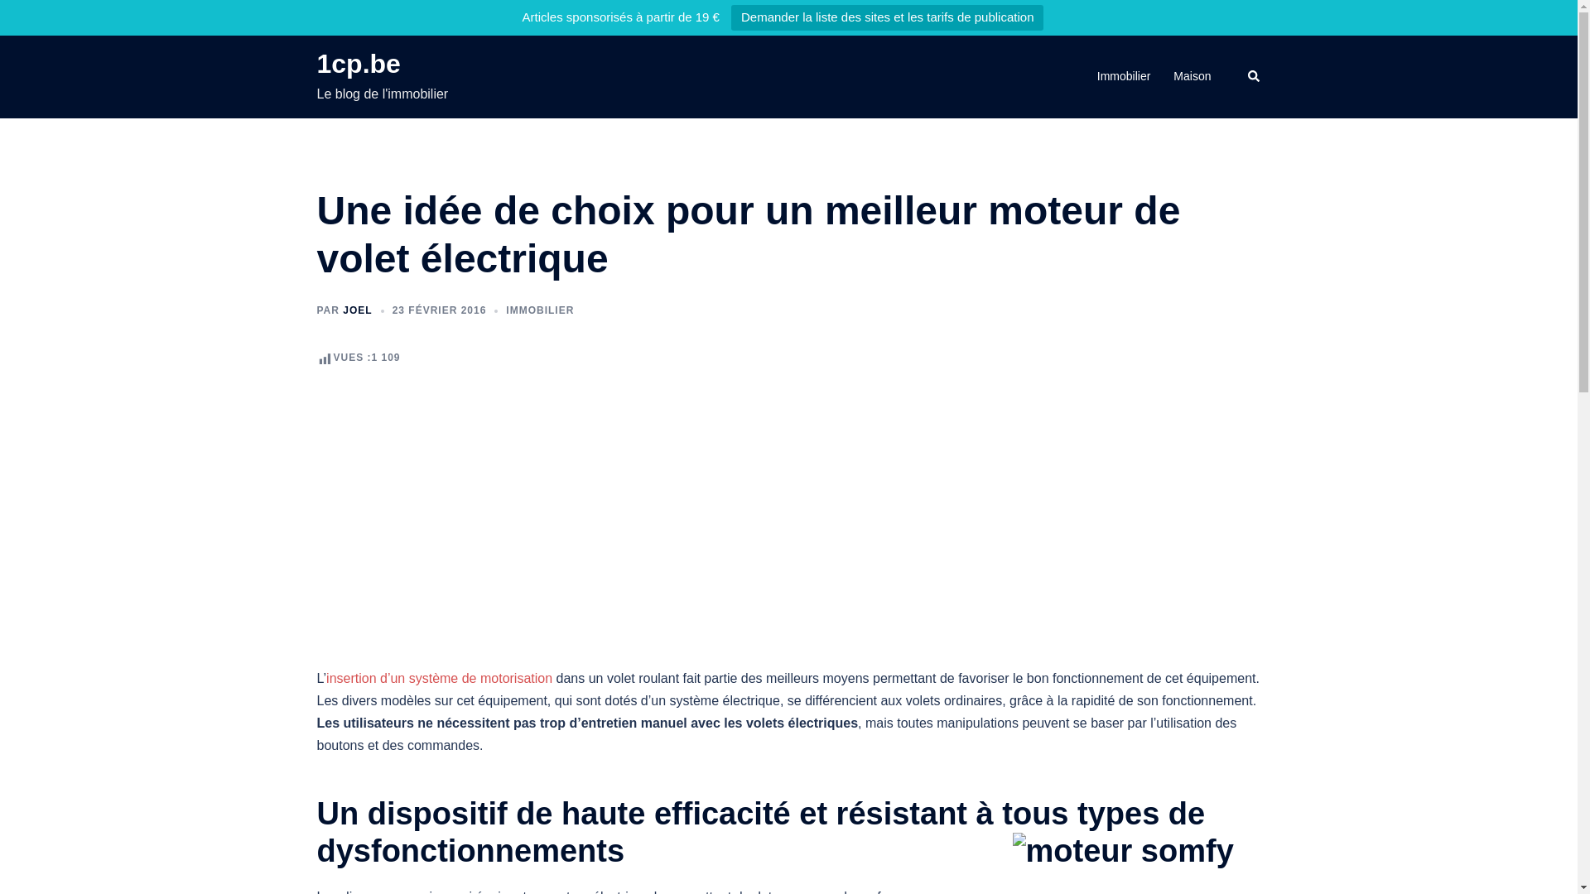 Image resolution: width=1590 pixels, height=894 pixels. Describe the element at coordinates (1192, 77) in the screenshot. I see `Maison` at that location.